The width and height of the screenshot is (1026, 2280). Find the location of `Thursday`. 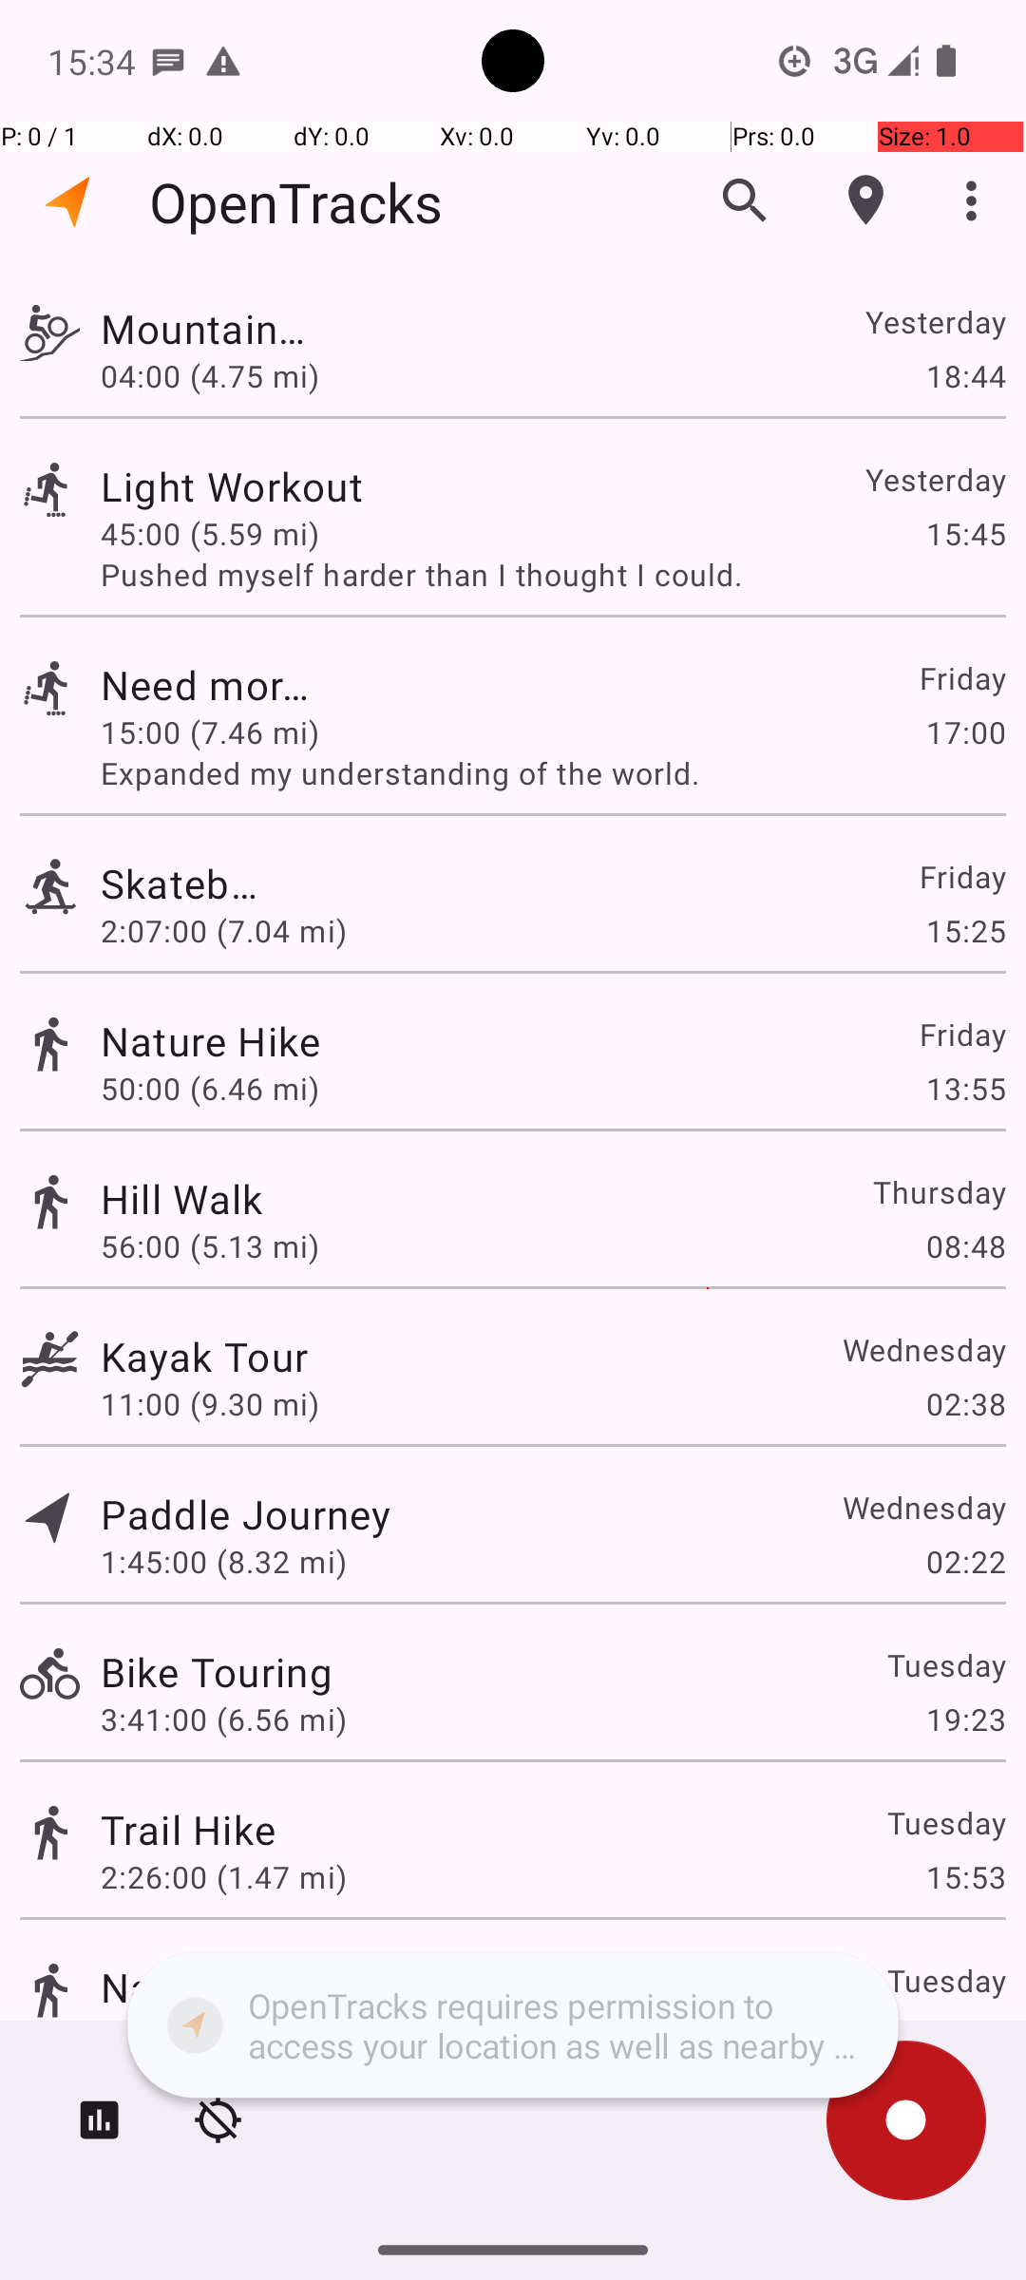

Thursday is located at coordinates (939, 1191).